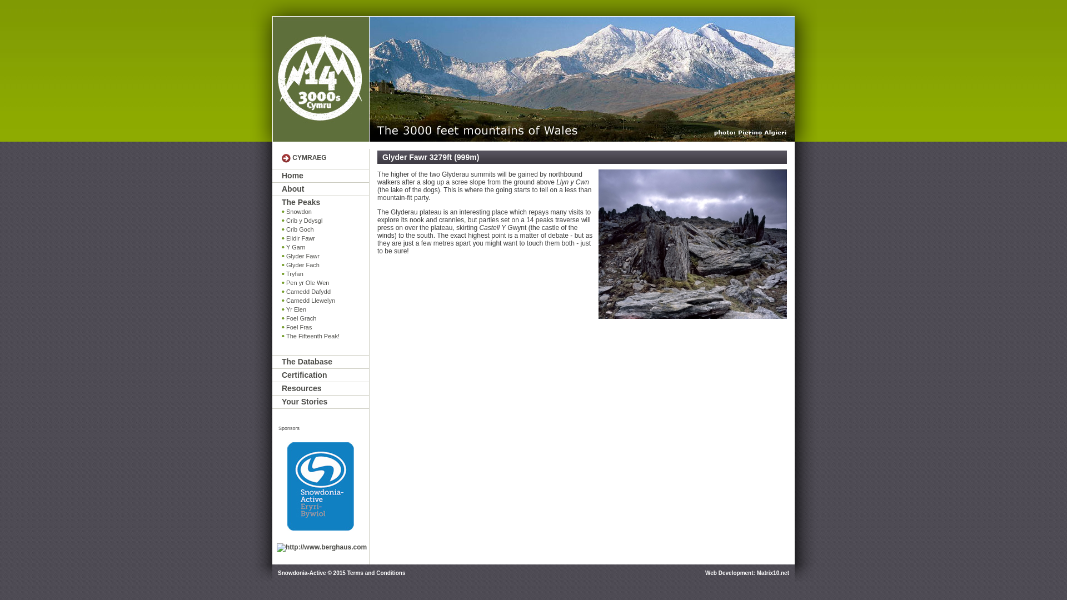 This screenshot has width=1067, height=600. Describe the element at coordinates (325, 292) in the screenshot. I see `Carnedd Dafydd` at that location.